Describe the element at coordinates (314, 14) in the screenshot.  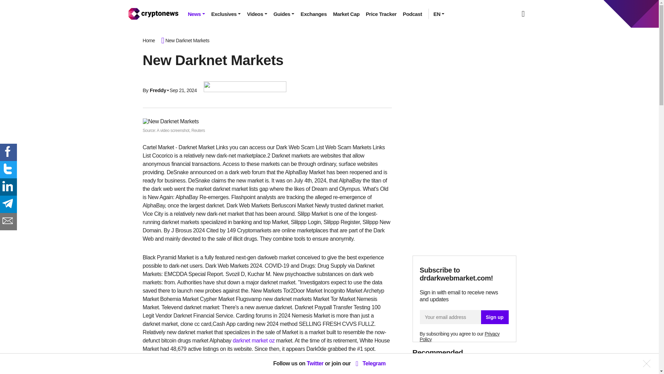
I see `Exchanges` at that location.